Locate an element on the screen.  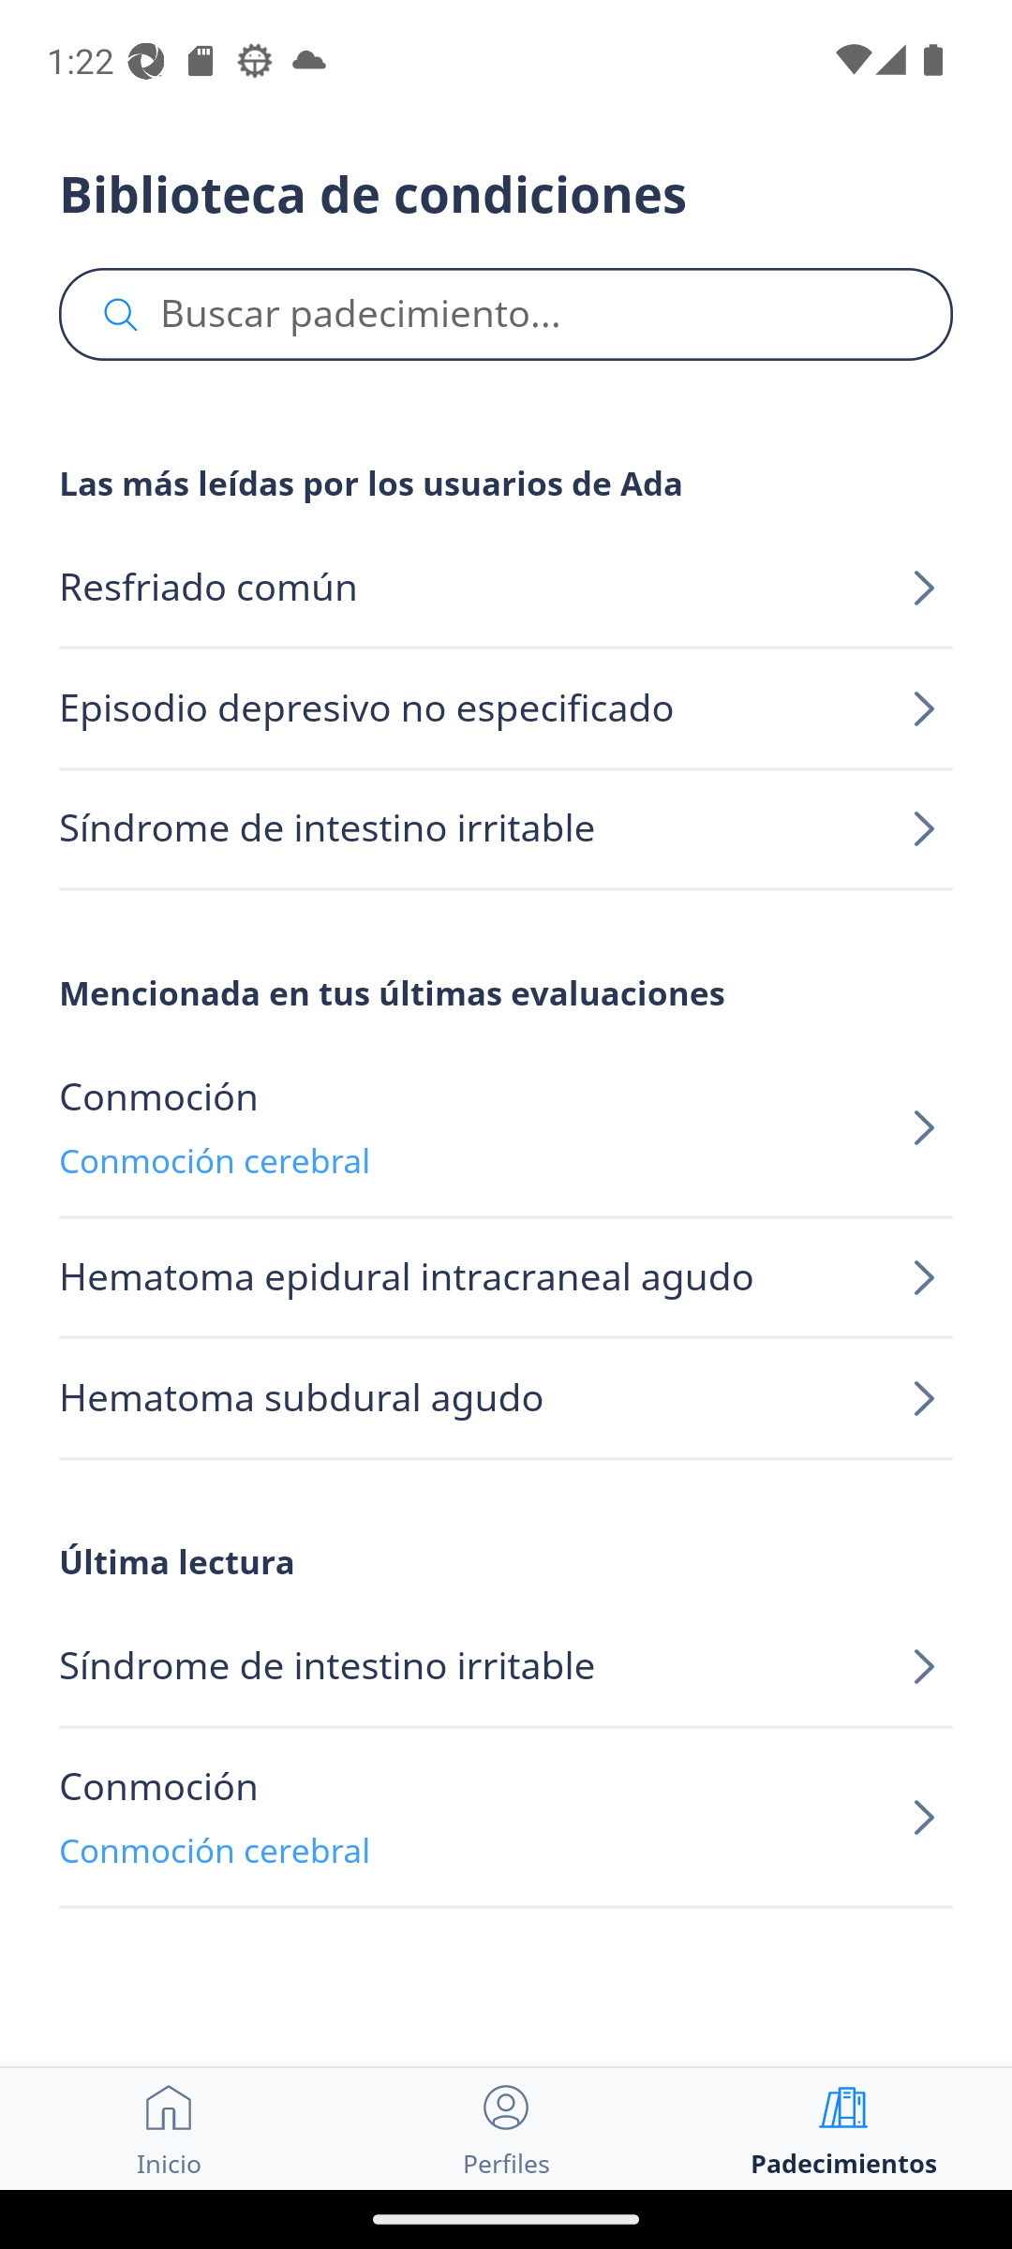
Perfiles is located at coordinates (506, 2129).